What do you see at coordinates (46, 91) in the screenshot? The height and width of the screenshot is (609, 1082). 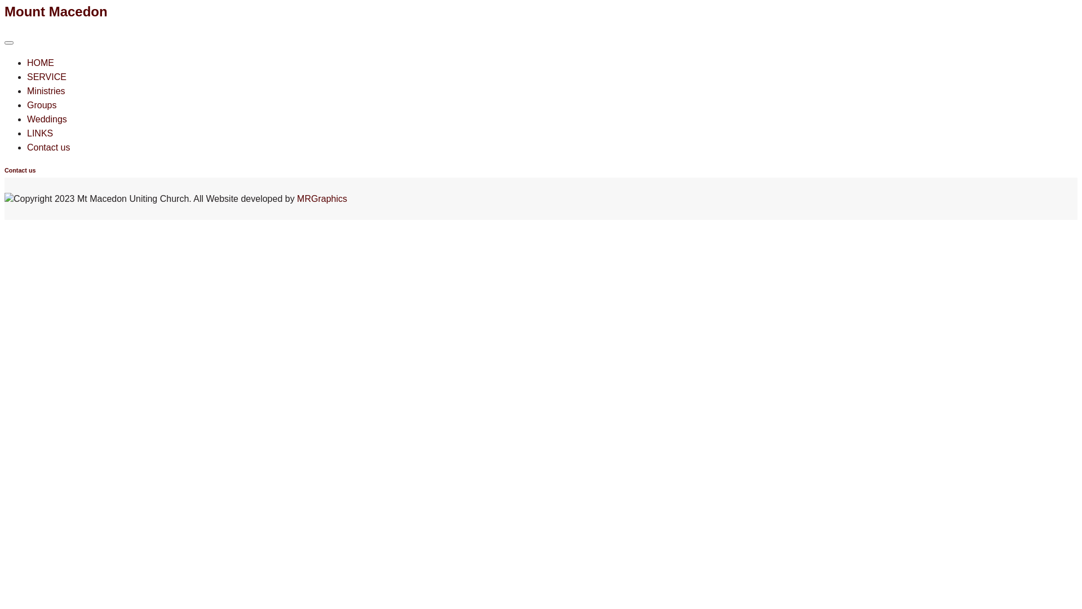 I see `Ministries` at bounding box center [46, 91].